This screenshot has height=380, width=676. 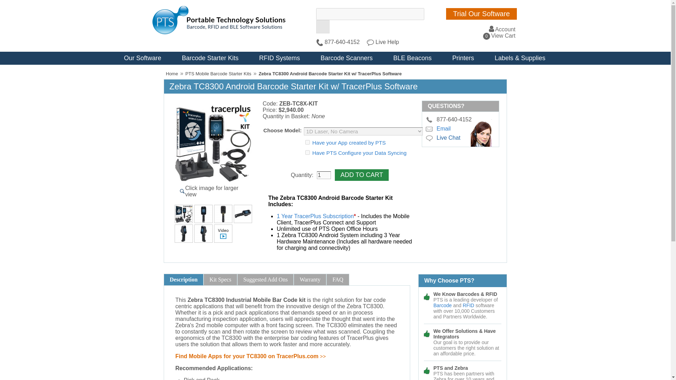 I want to click on Trial Our Software, so click(x=499, y=36).